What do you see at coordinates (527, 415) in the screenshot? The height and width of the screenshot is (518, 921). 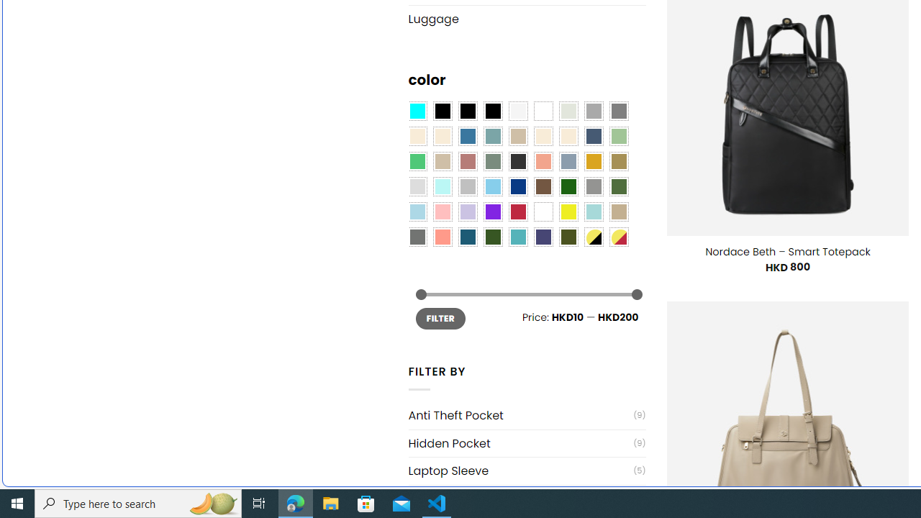 I see `Anti Theft Pocket(9)` at bounding box center [527, 415].